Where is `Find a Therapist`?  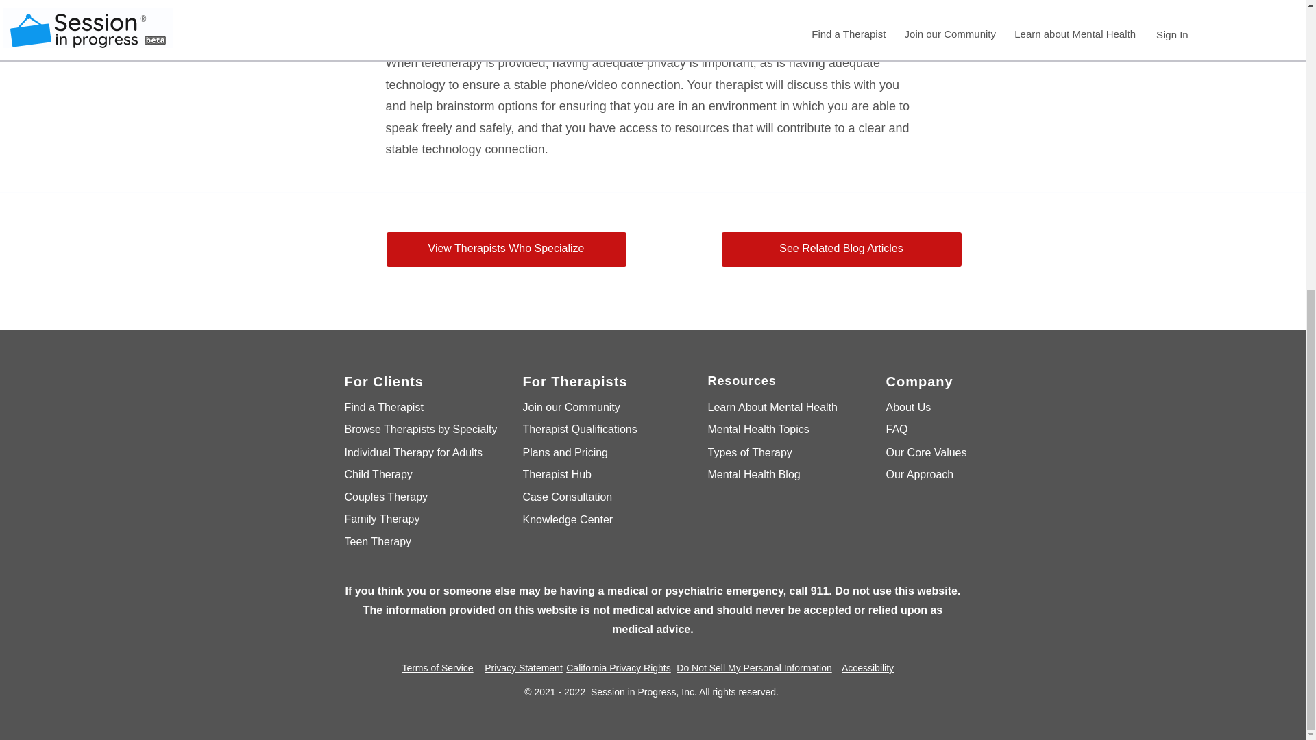 Find a Therapist is located at coordinates (417, 408).